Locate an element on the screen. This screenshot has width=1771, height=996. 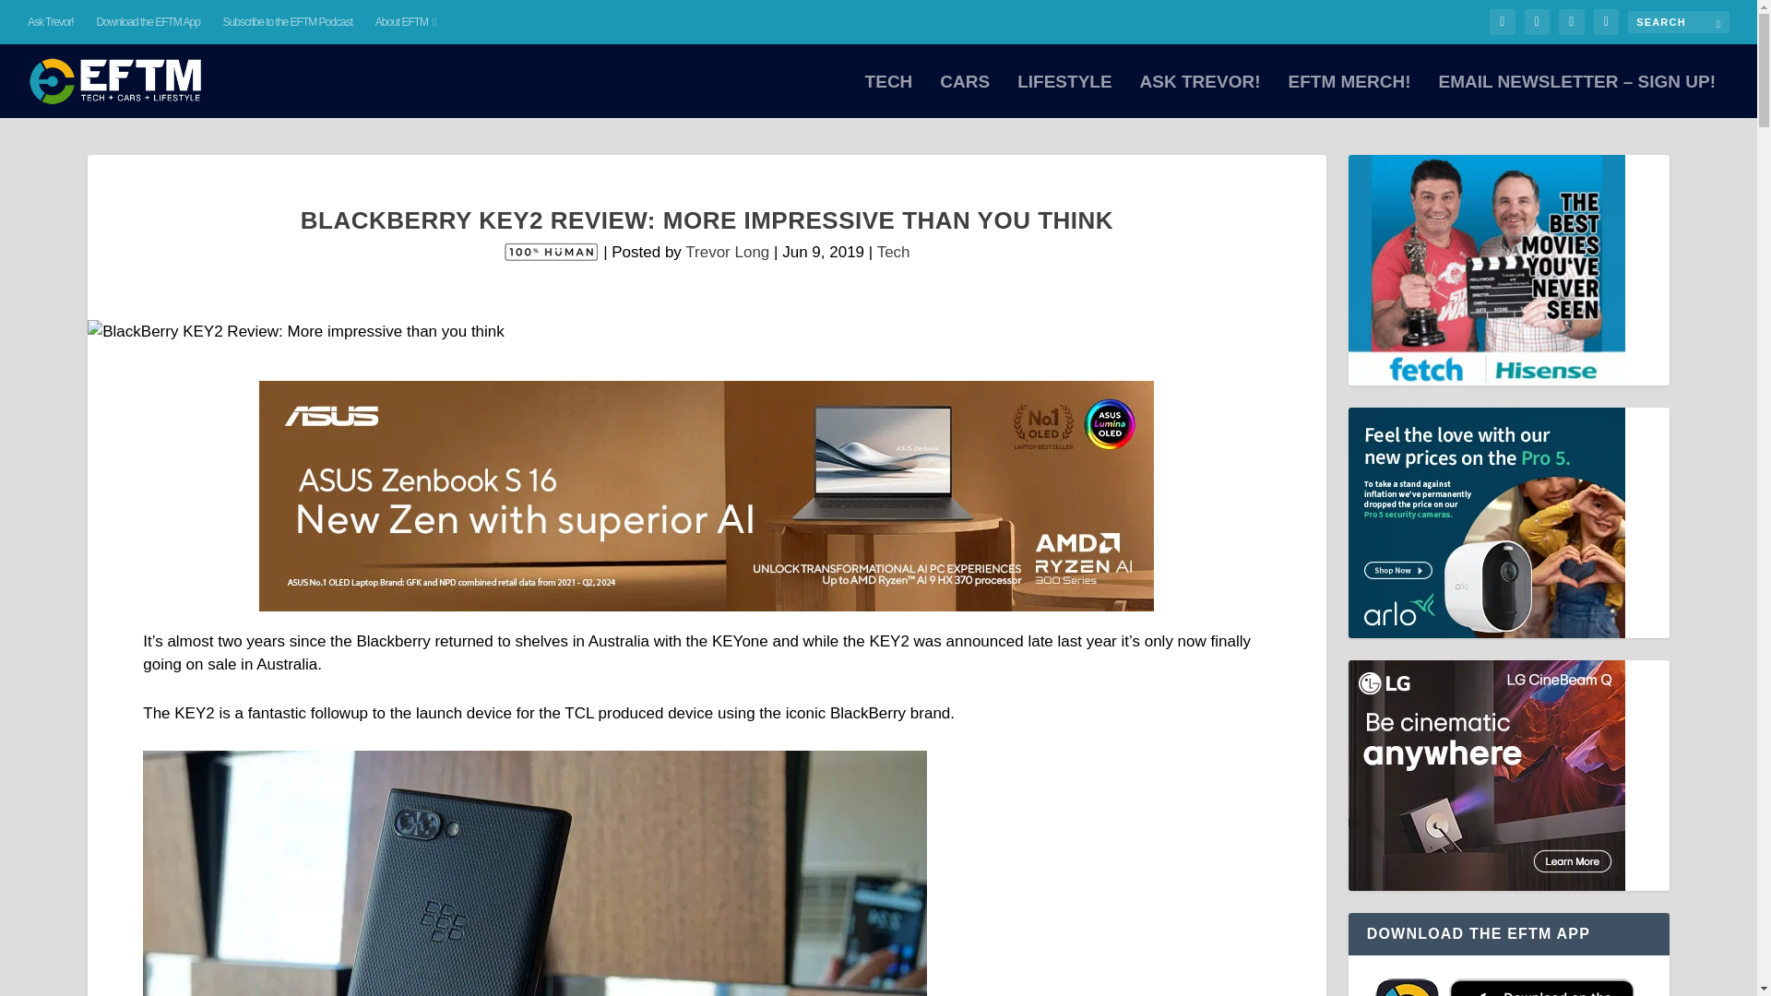
Ask Trevor! is located at coordinates (51, 22).